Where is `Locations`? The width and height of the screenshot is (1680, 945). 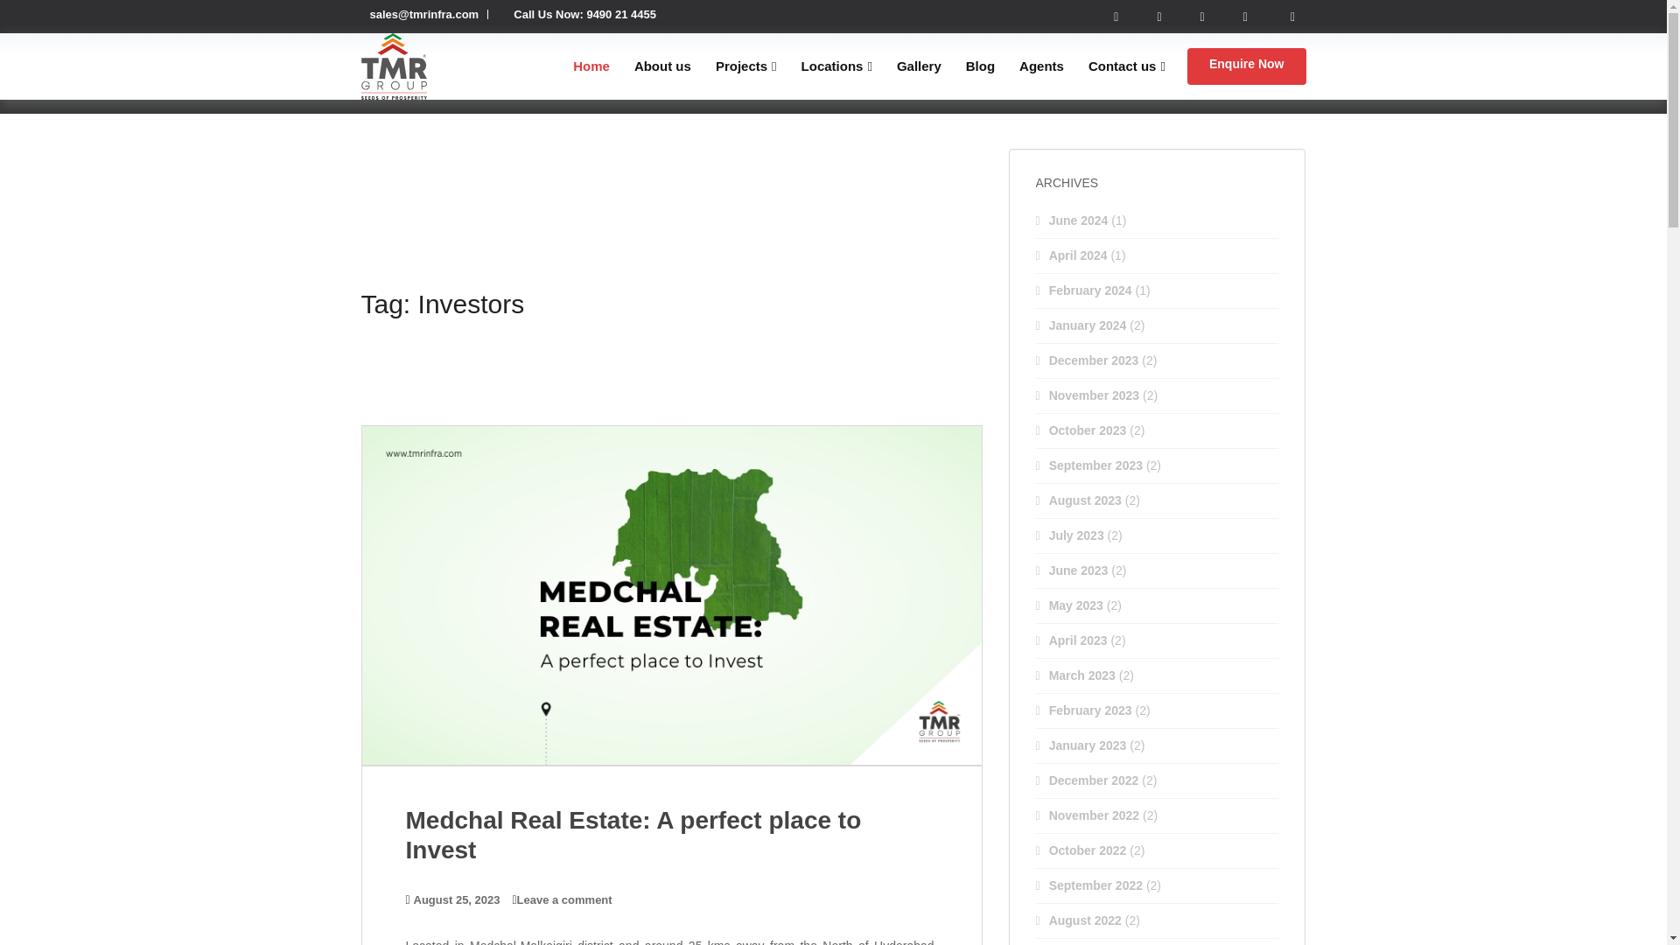
Locations is located at coordinates (836, 66).